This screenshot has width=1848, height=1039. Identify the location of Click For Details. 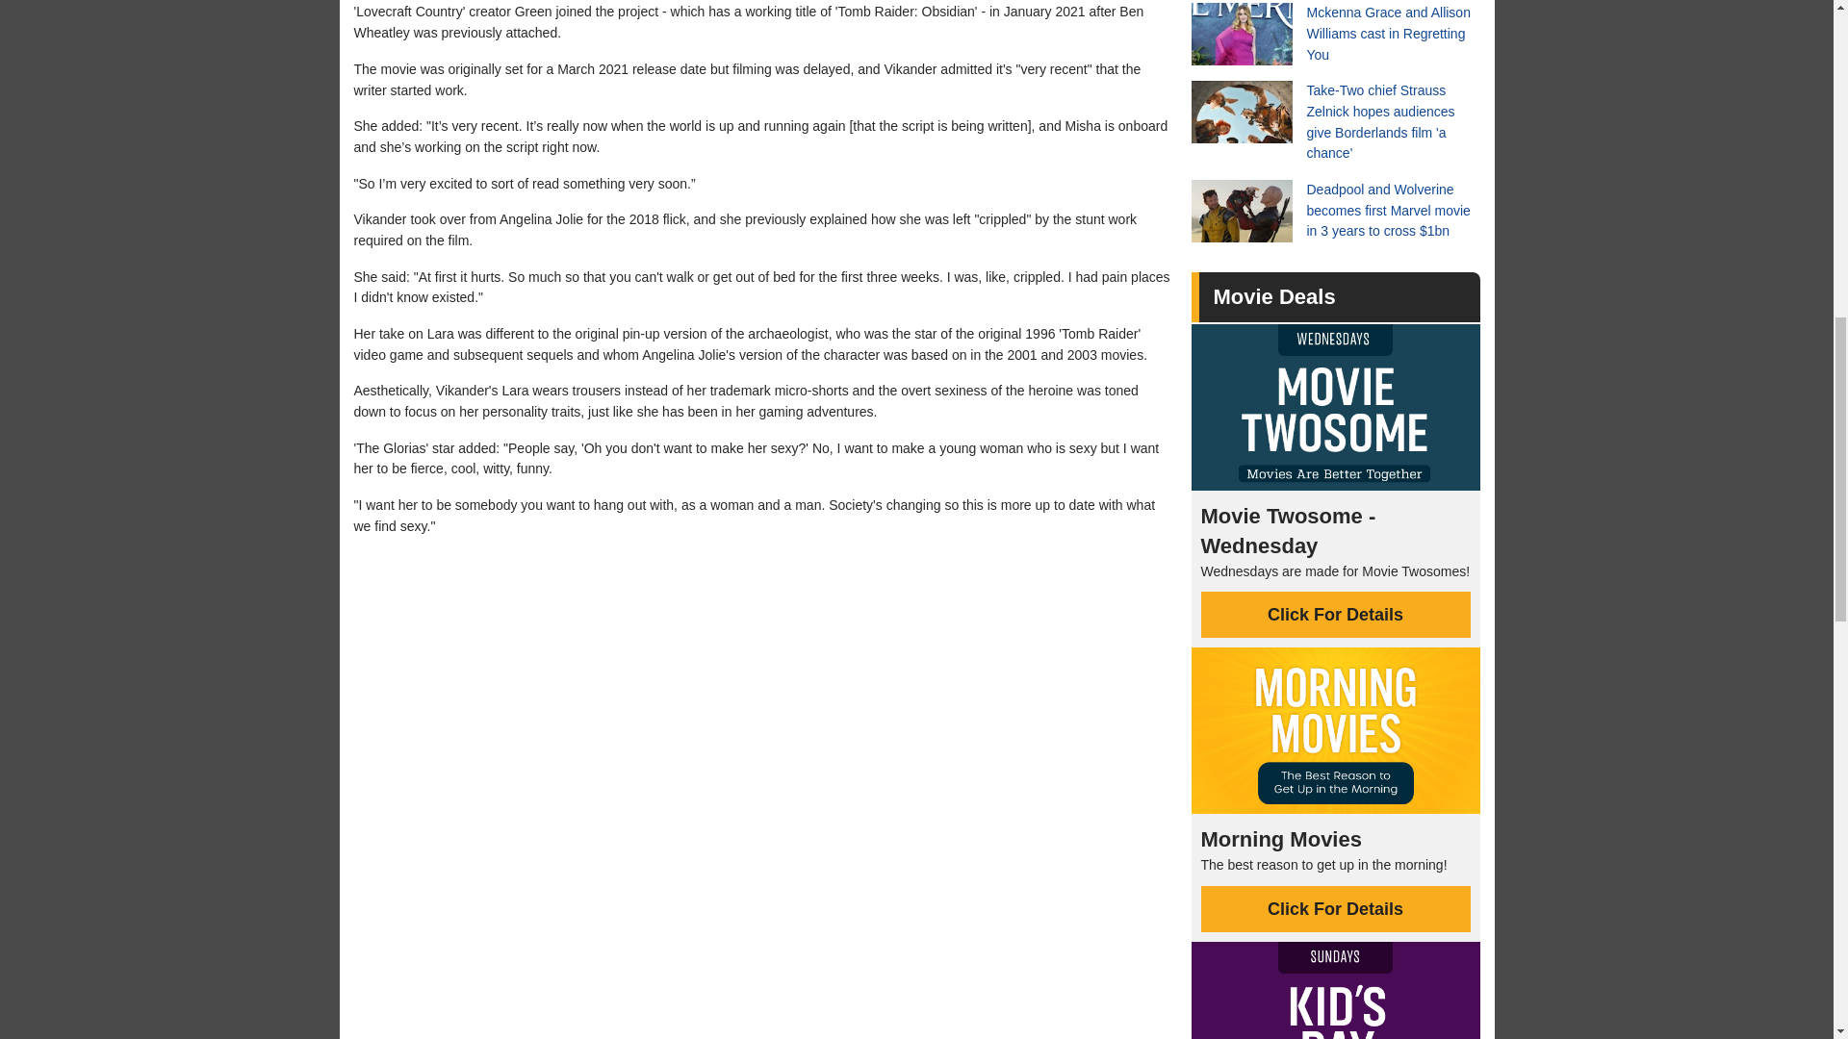
(1336, 908).